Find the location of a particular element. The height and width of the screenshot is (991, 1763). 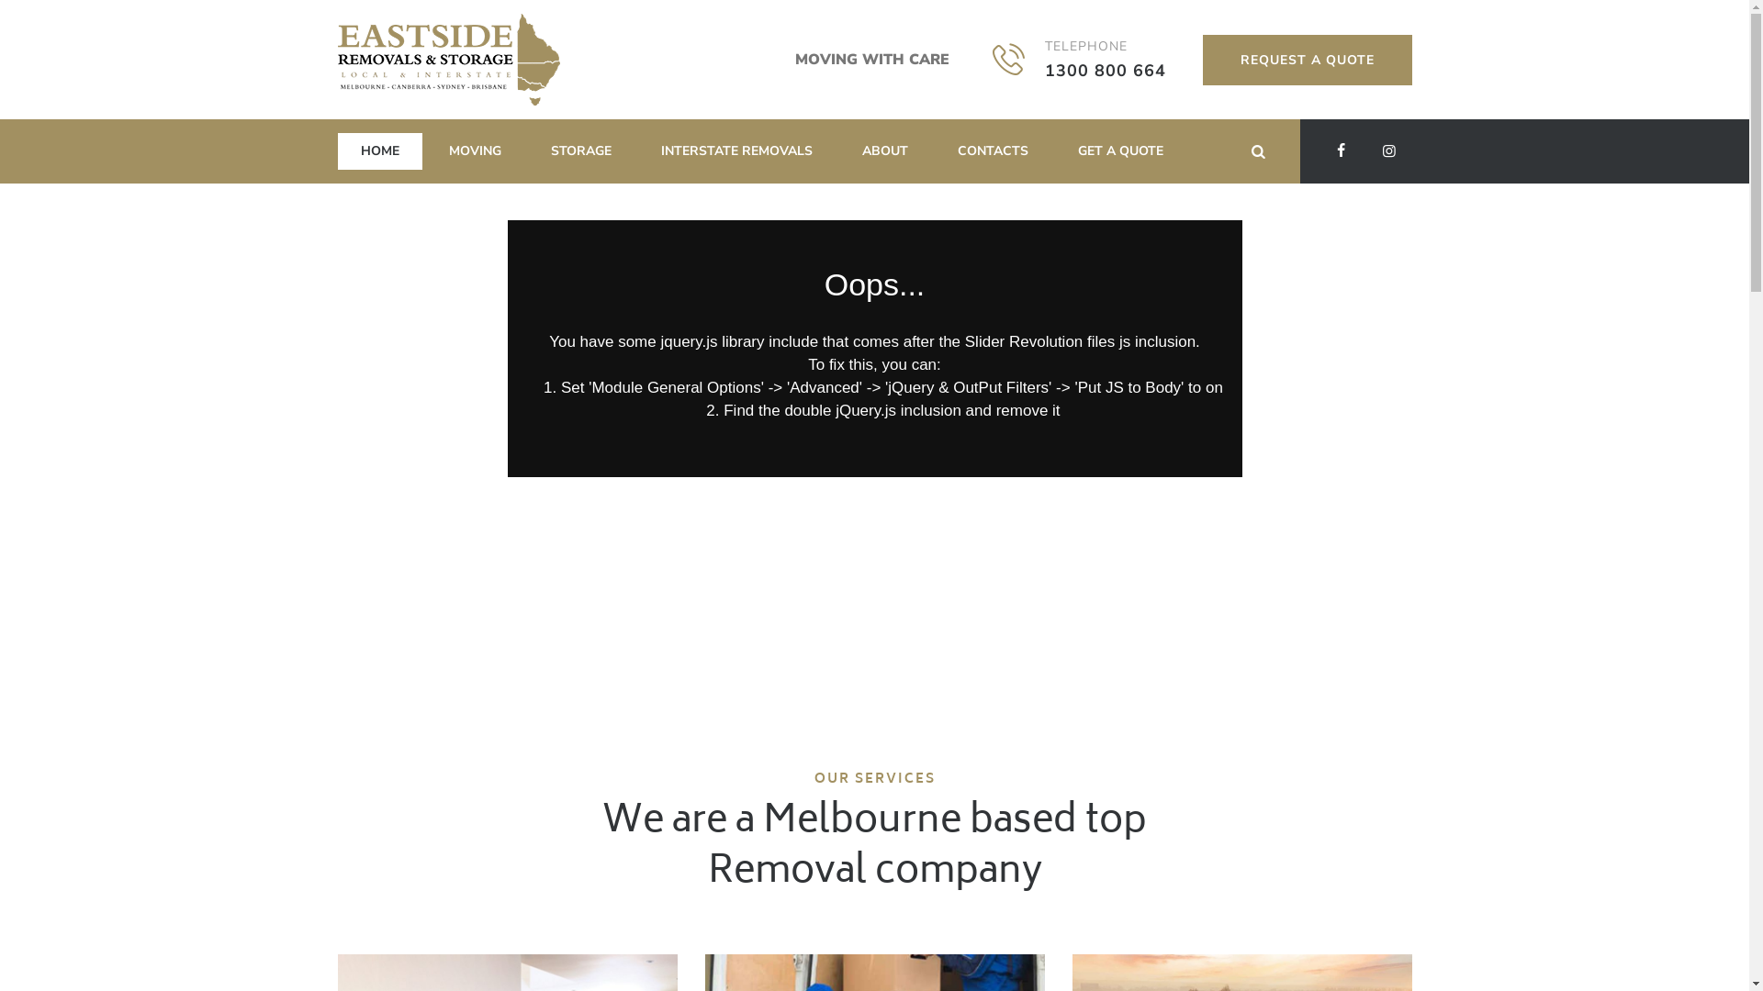

INTERSTATE REMOVALS is located at coordinates (736, 151).